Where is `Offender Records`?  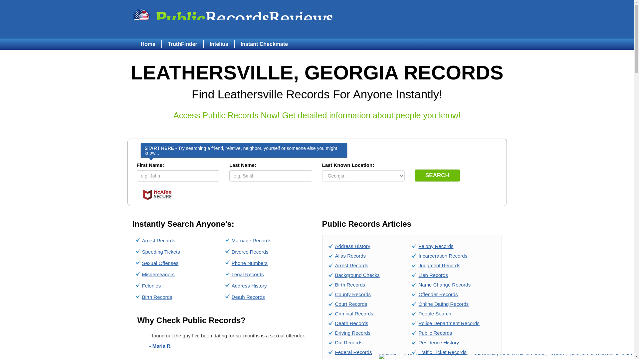 Offender Records is located at coordinates (438, 294).